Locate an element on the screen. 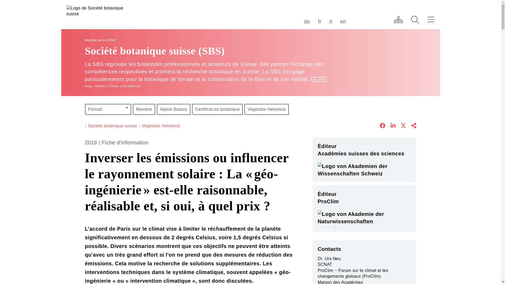  en plus is located at coordinates (319, 79).